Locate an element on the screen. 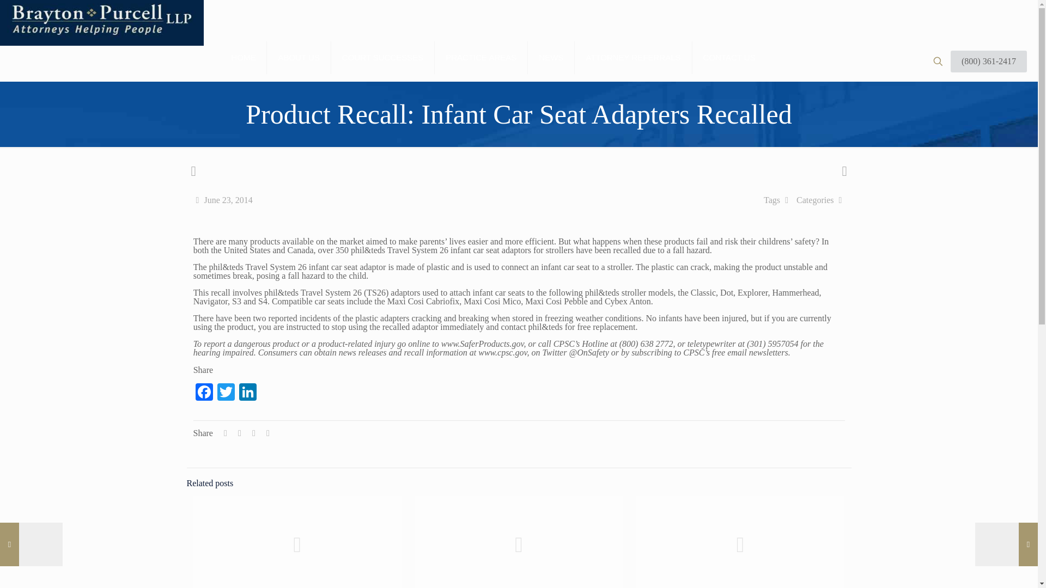 The image size is (1046, 588). HOME is located at coordinates (243, 58).